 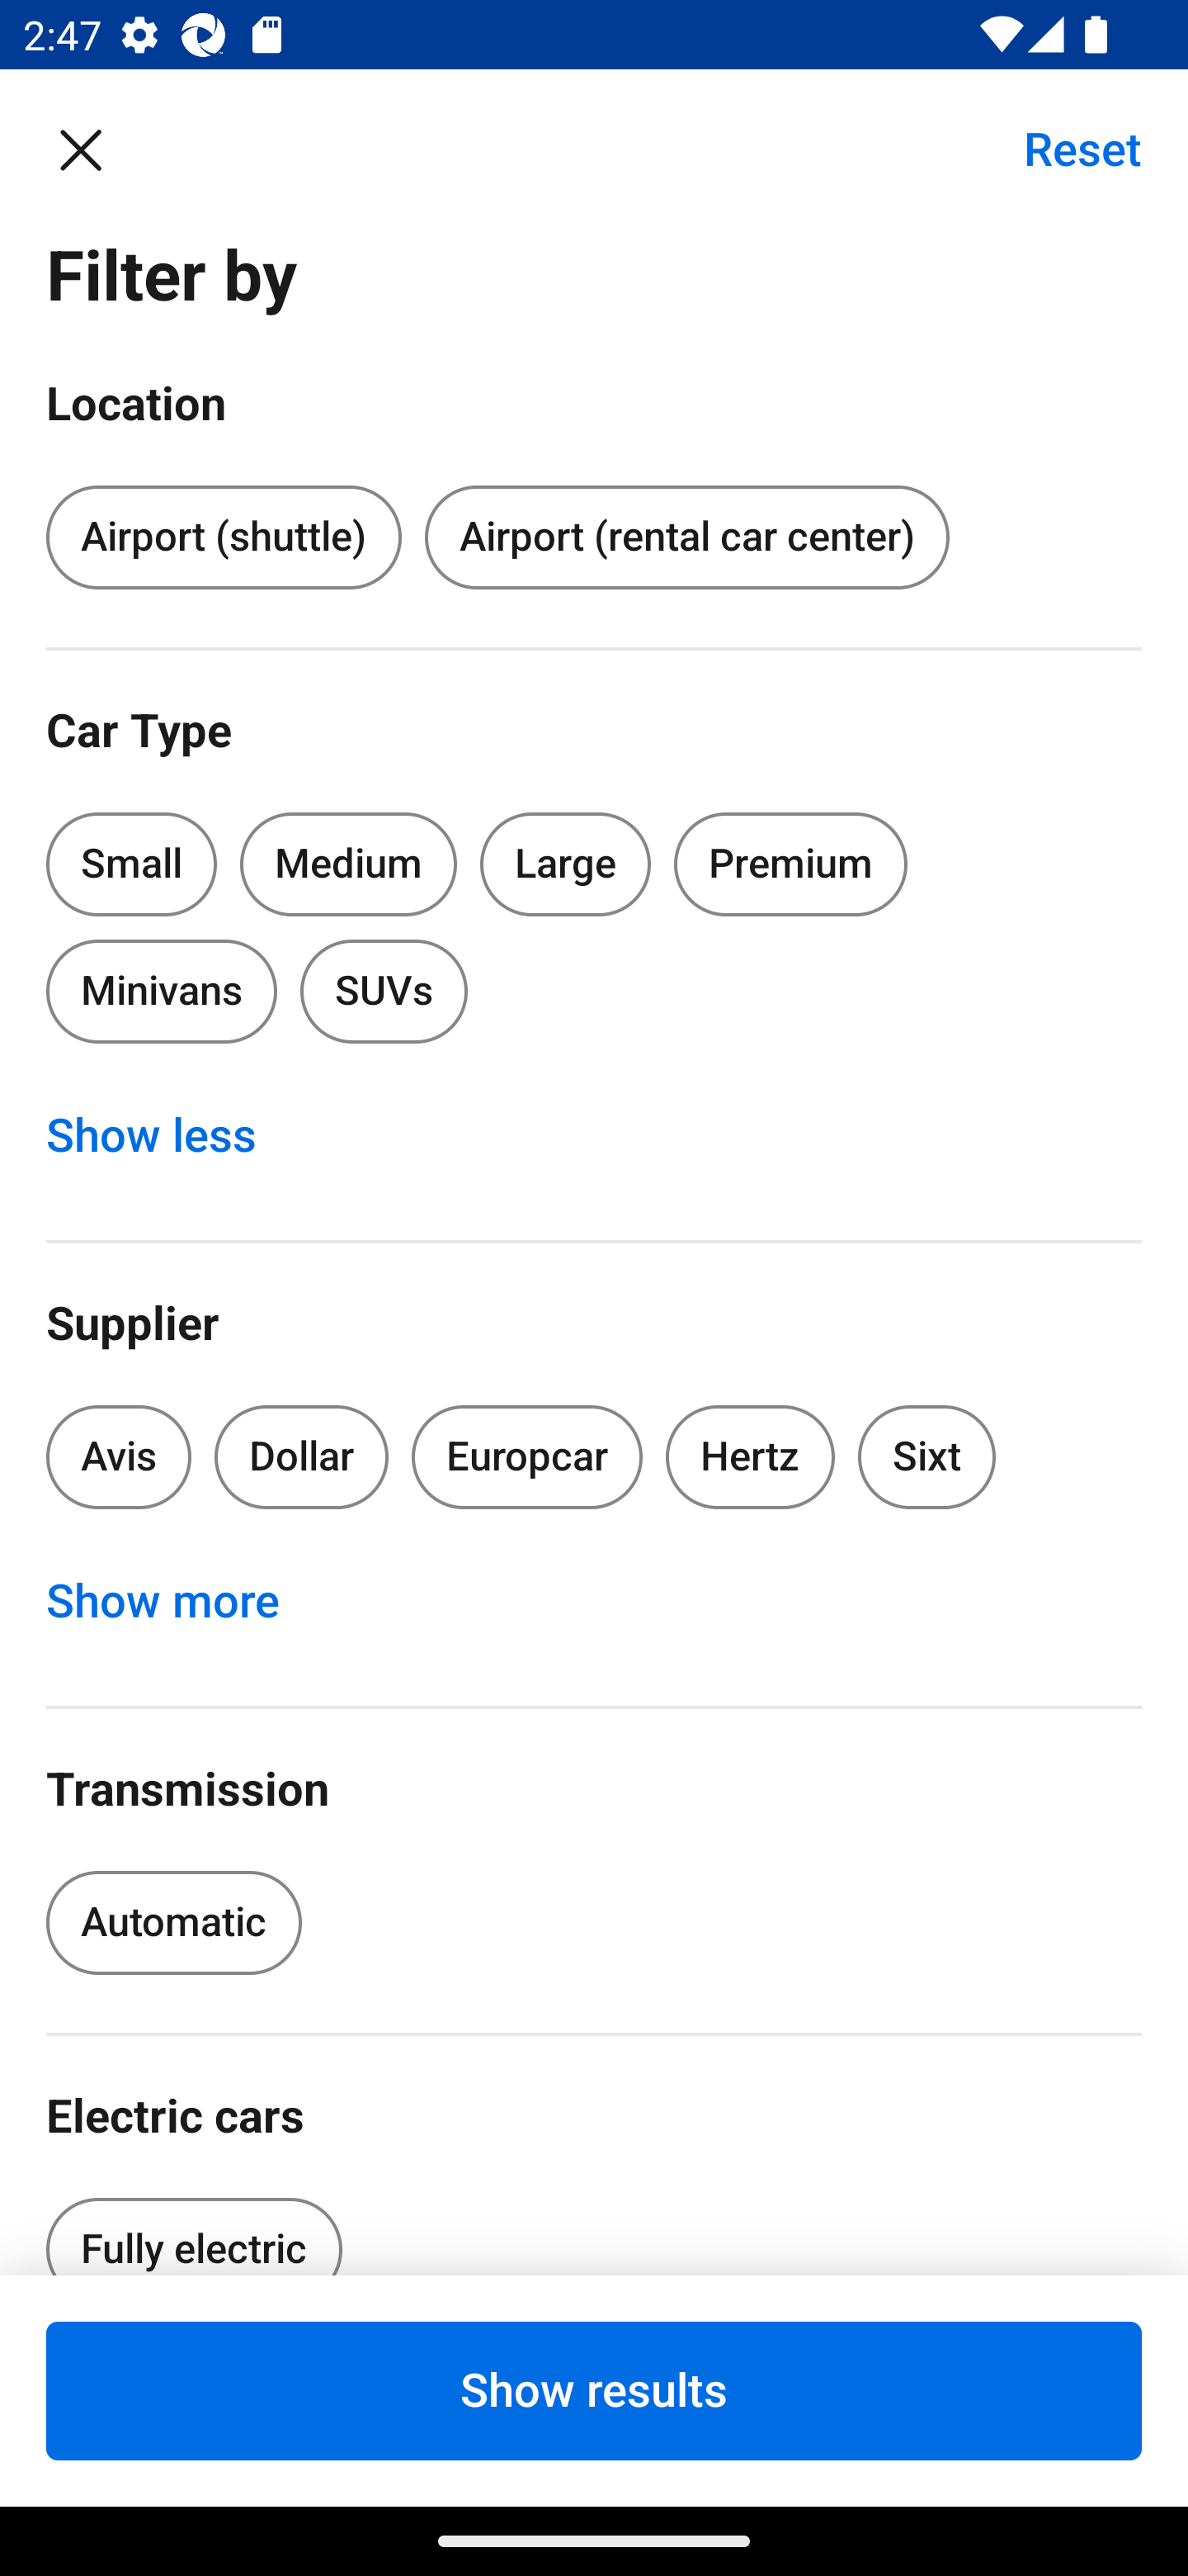 I want to click on Minivans, so click(x=161, y=991).